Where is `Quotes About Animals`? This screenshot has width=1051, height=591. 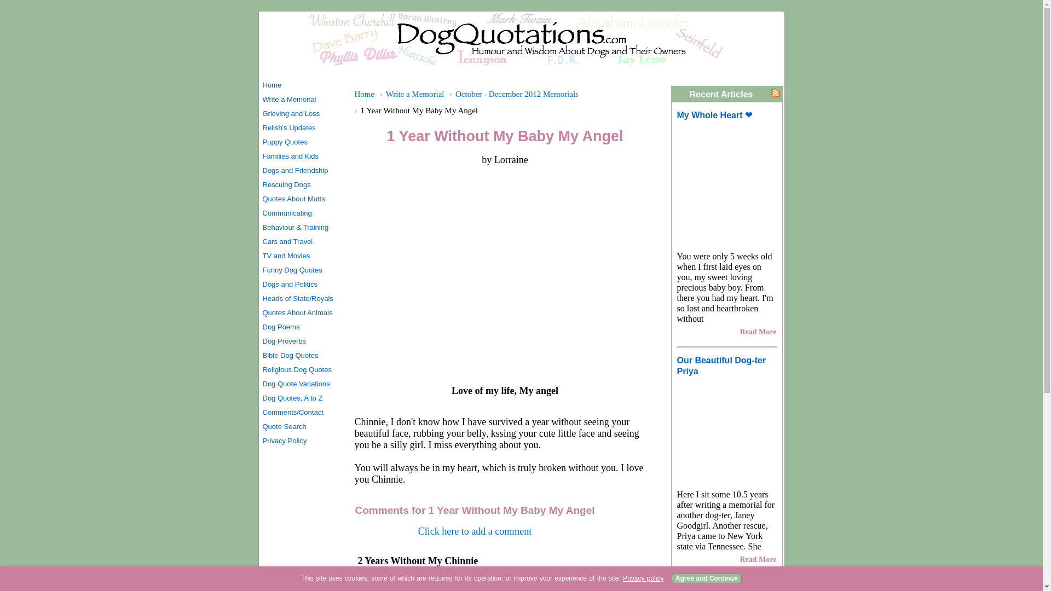
Quotes About Animals is located at coordinates (302, 313).